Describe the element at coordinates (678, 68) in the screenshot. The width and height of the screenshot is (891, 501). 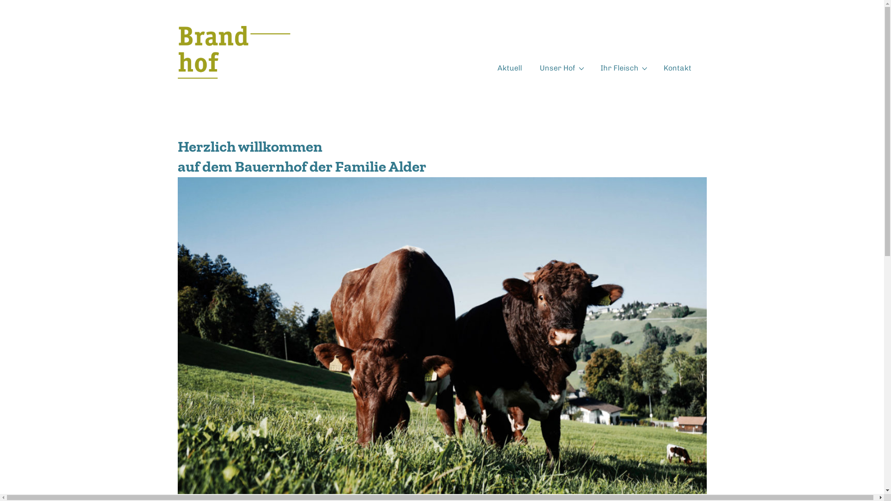
I see `Kontakt` at that location.